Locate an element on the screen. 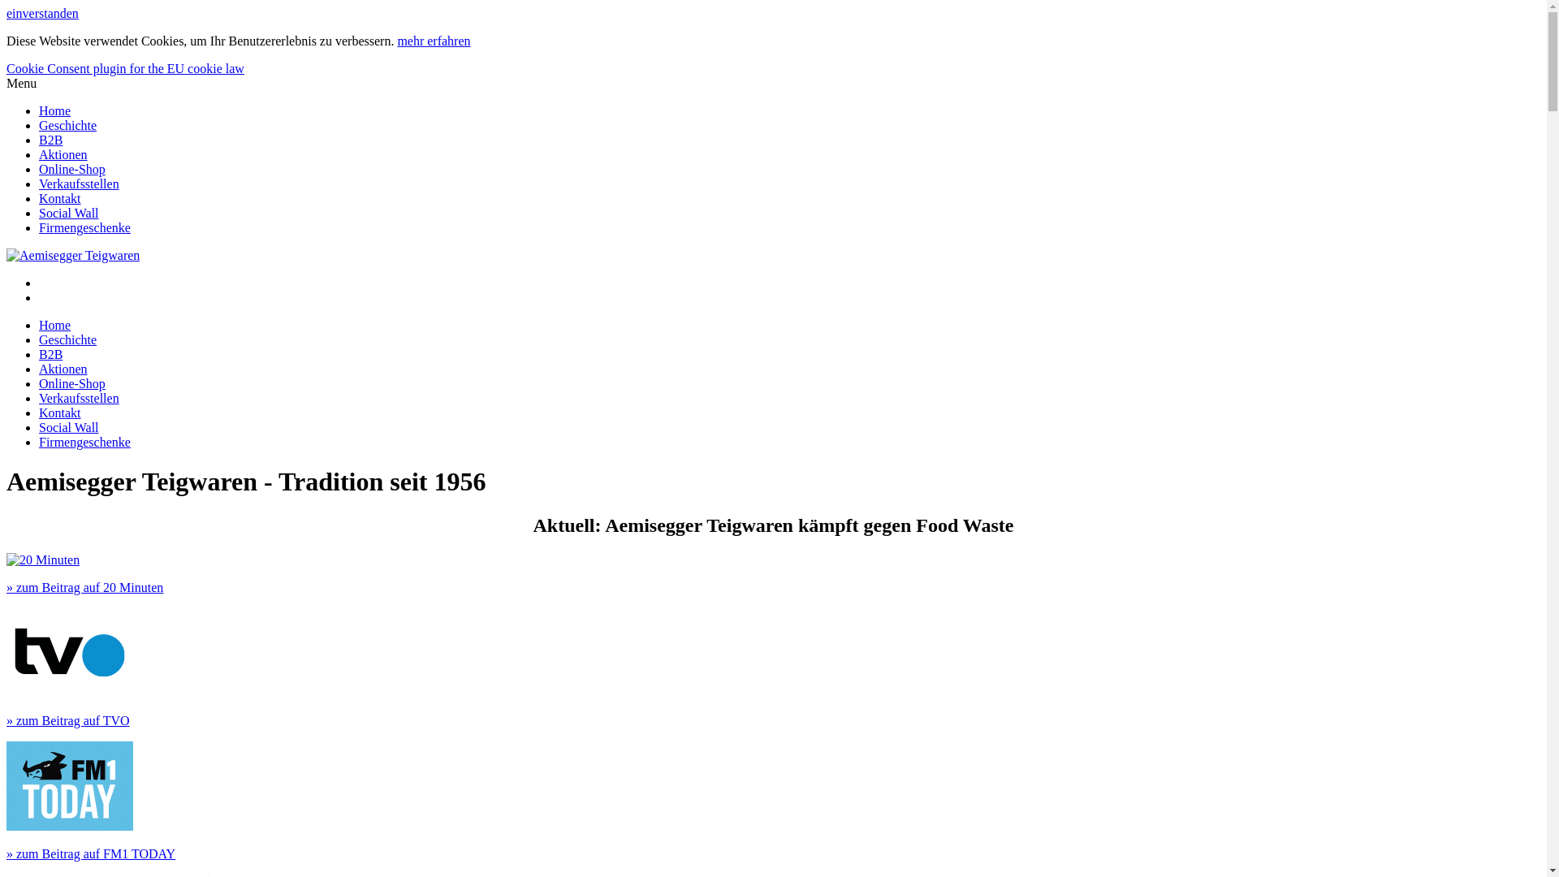  Menu is located at coordinates (21, 83).